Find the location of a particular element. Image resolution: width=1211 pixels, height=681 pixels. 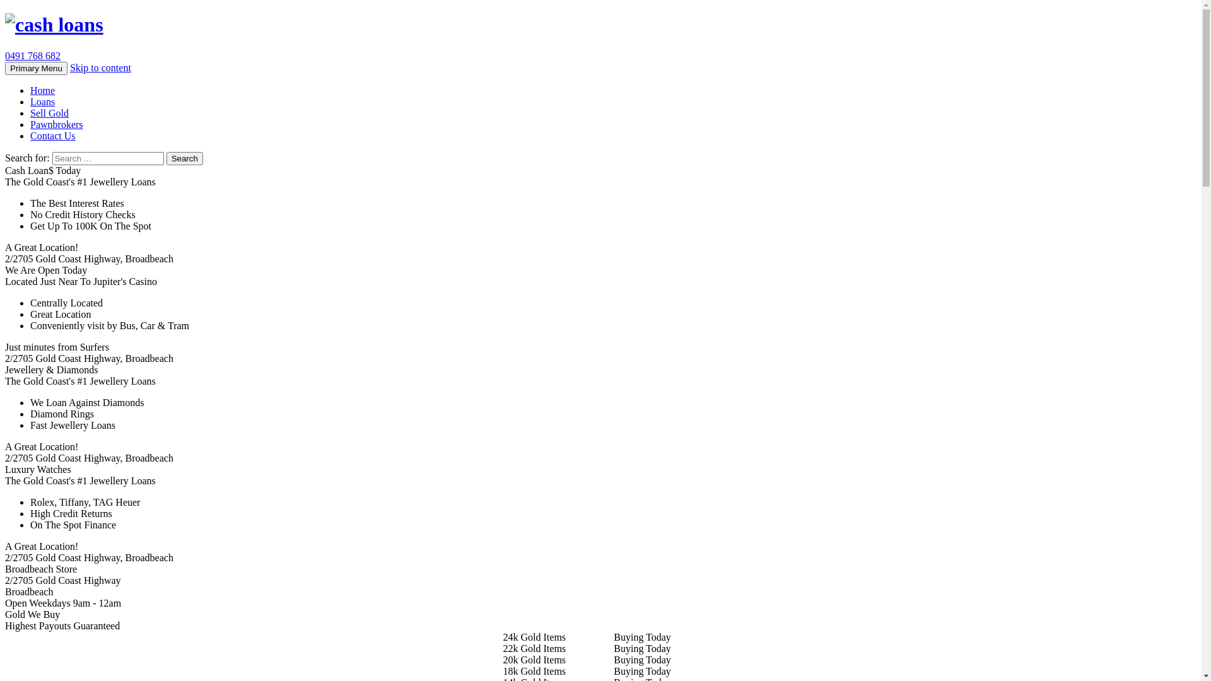

Search is located at coordinates (185, 159).